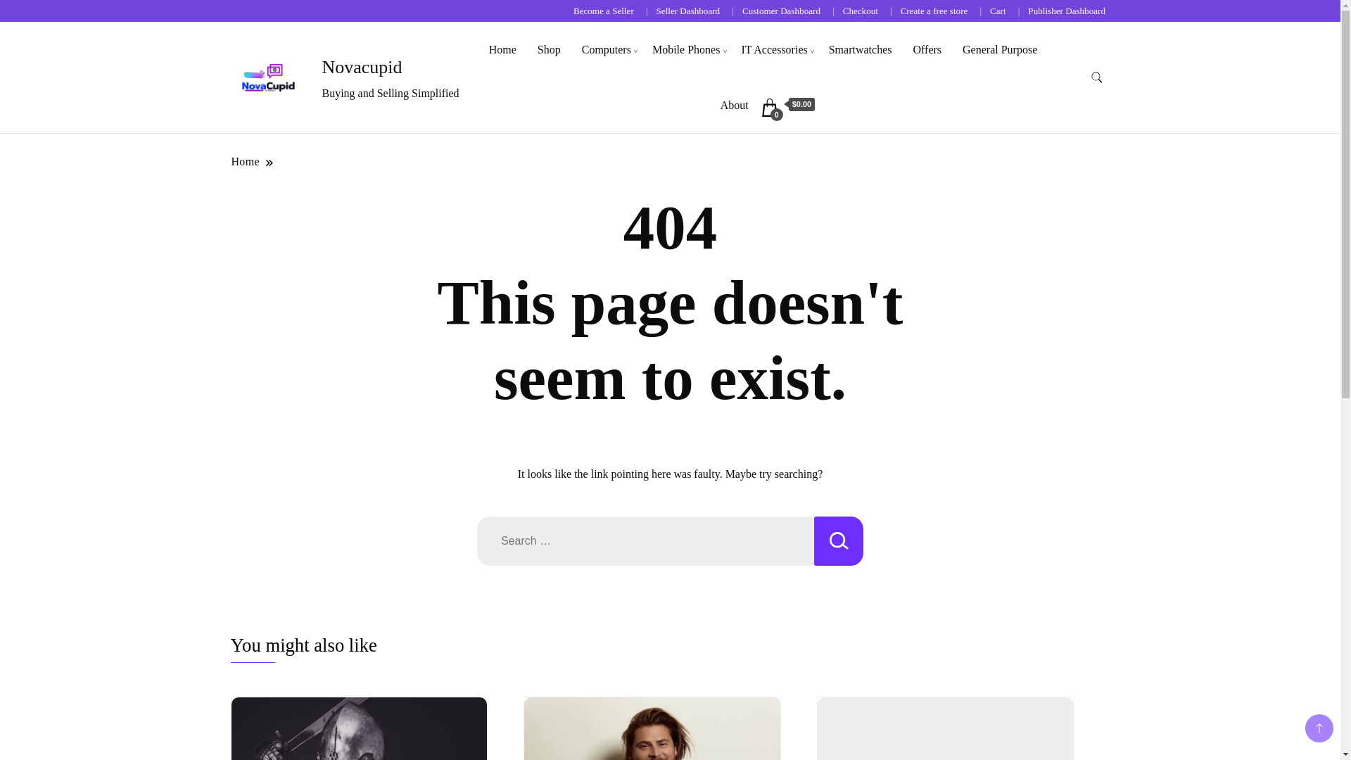  What do you see at coordinates (685, 49) in the screenshot?
I see `Mobile Phones` at bounding box center [685, 49].